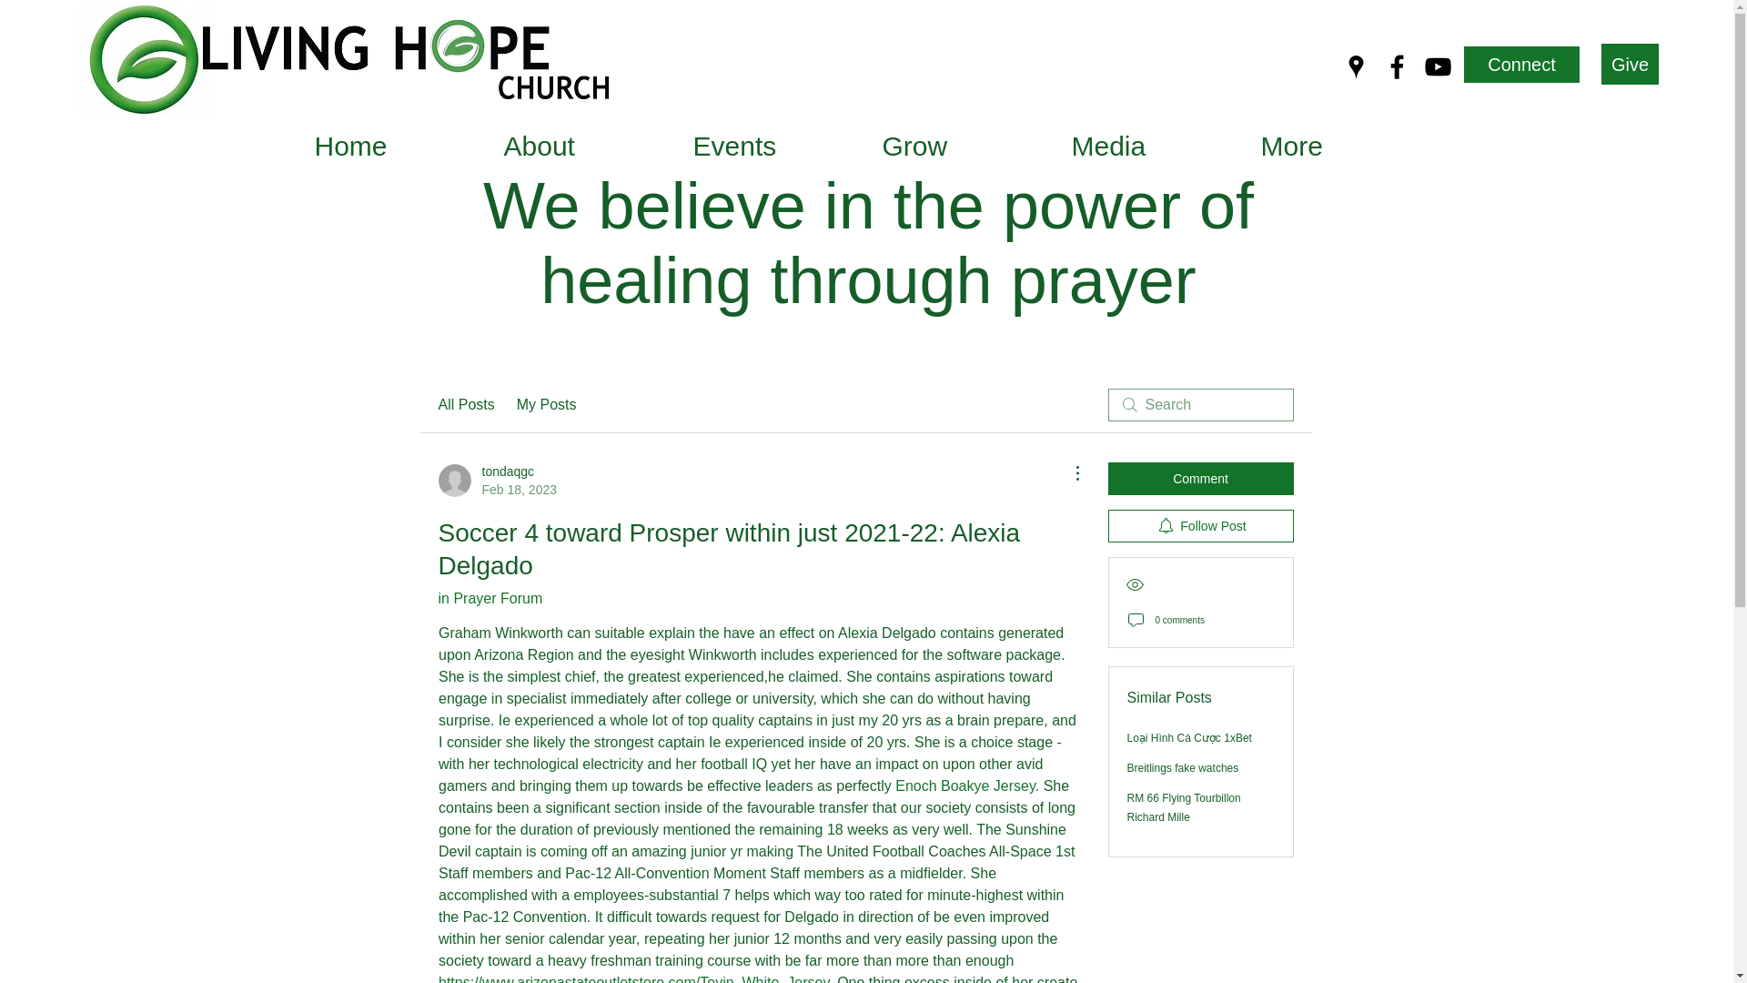  I want to click on My Posts, so click(546, 404).